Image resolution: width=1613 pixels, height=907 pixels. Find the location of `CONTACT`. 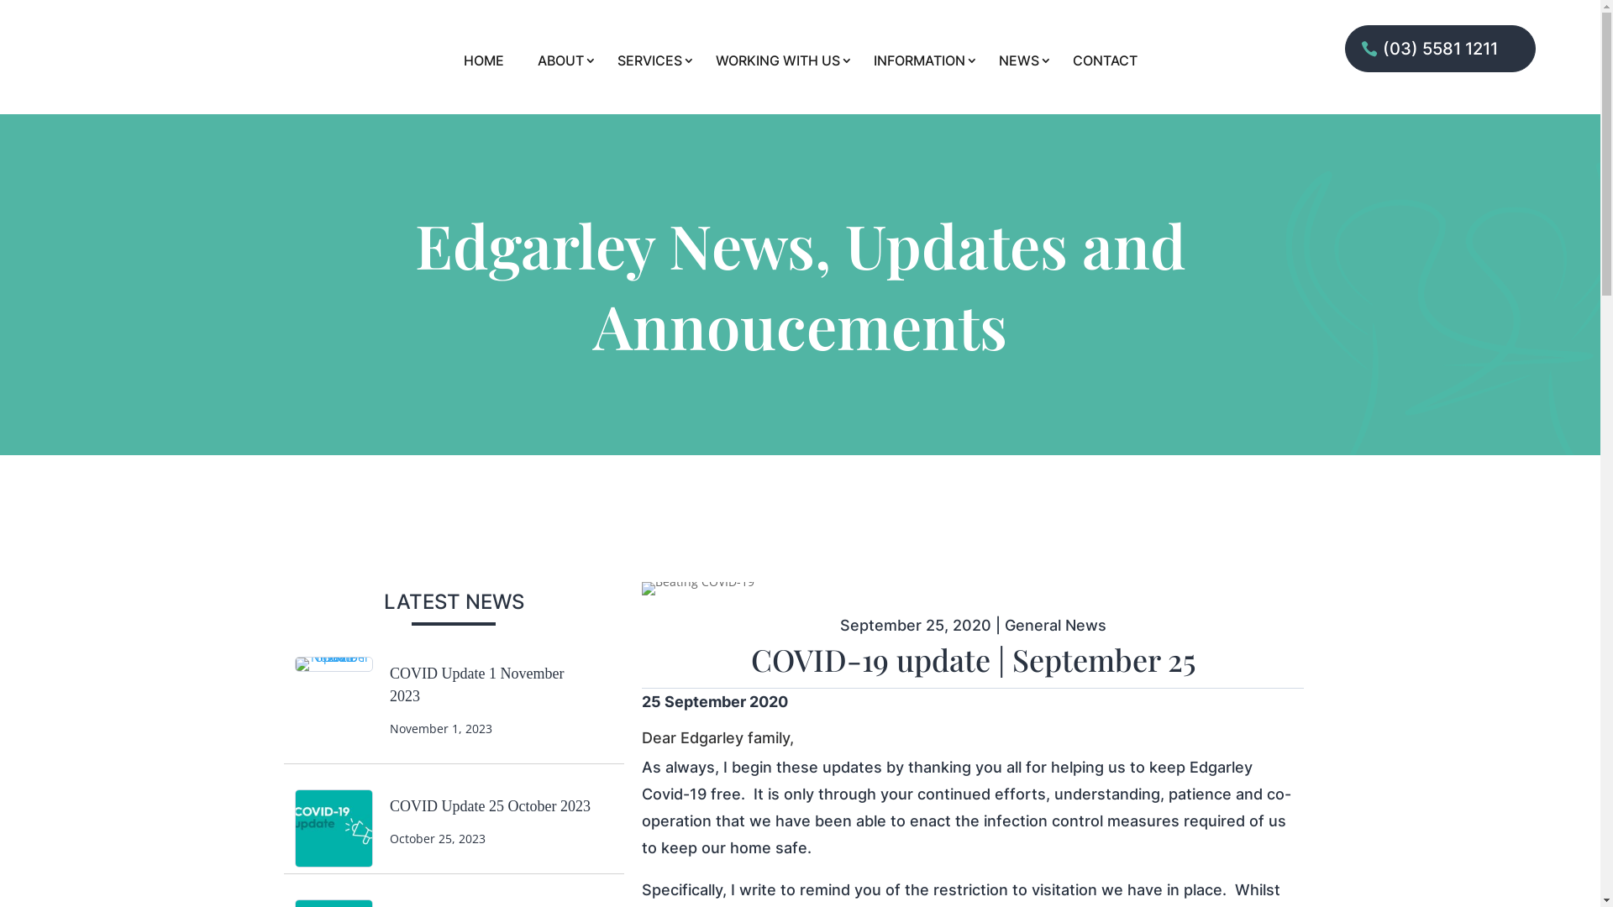

CONTACT is located at coordinates (1104, 65).